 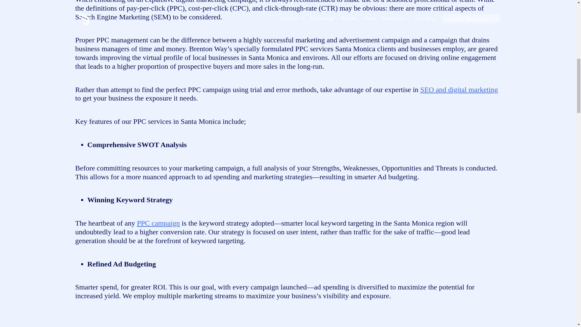 What do you see at coordinates (120, 321) in the screenshot?
I see `ppc services santa monica` at bounding box center [120, 321].